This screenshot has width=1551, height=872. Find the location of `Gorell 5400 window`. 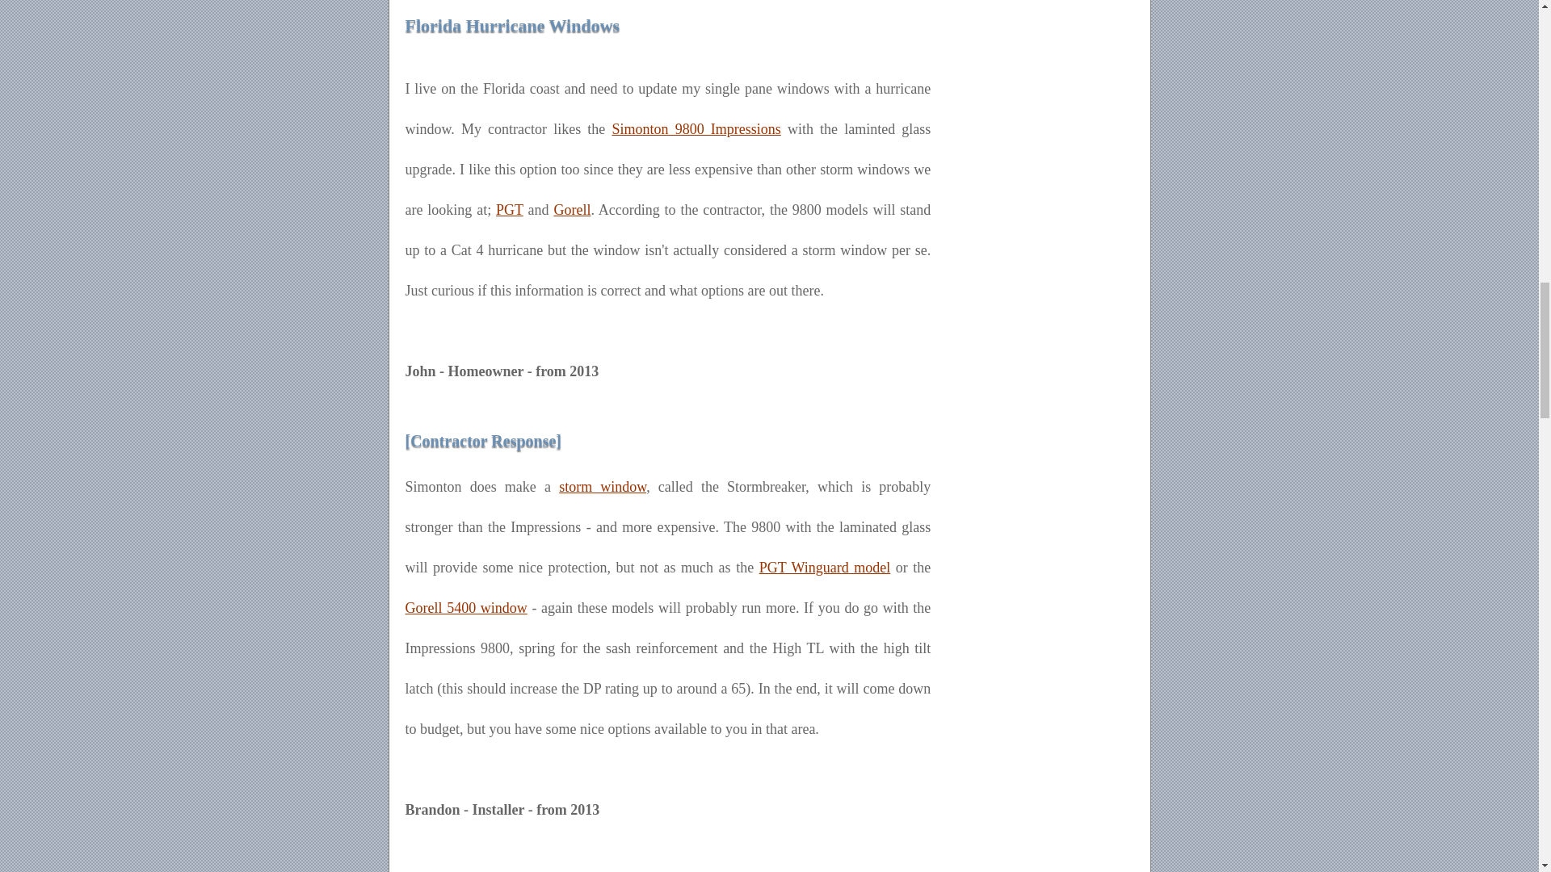

Gorell 5400 window is located at coordinates (465, 607).